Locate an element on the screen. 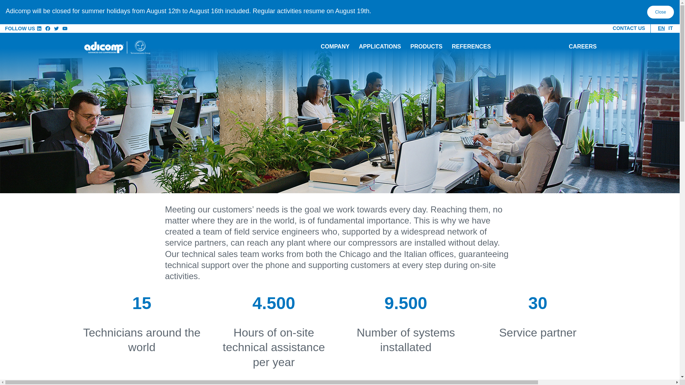 The image size is (685, 385). PRODUCTS is located at coordinates (426, 47).